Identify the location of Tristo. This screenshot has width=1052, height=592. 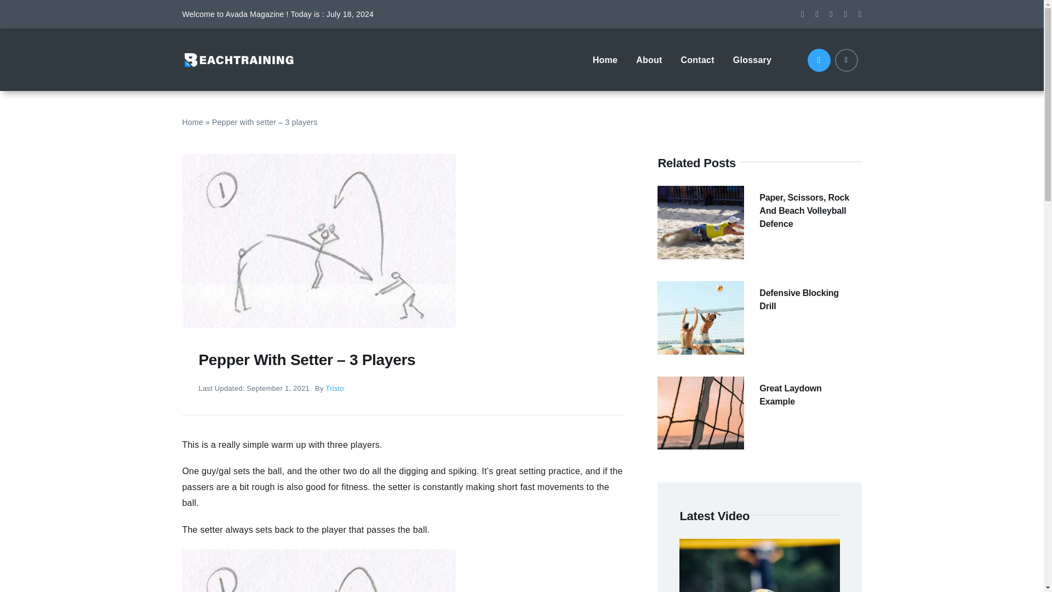
(334, 388).